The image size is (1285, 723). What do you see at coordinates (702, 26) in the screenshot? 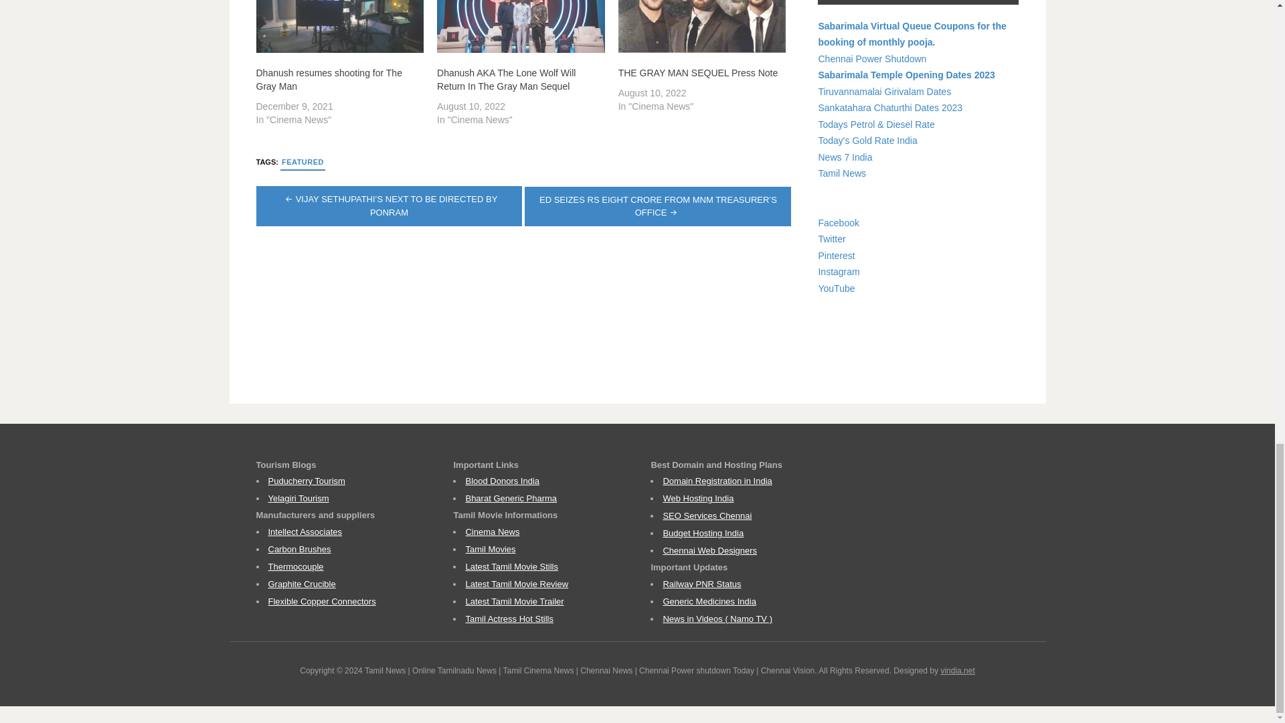
I see `THE GRAY MAN SEQUEL Press Note` at bounding box center [702, 26].